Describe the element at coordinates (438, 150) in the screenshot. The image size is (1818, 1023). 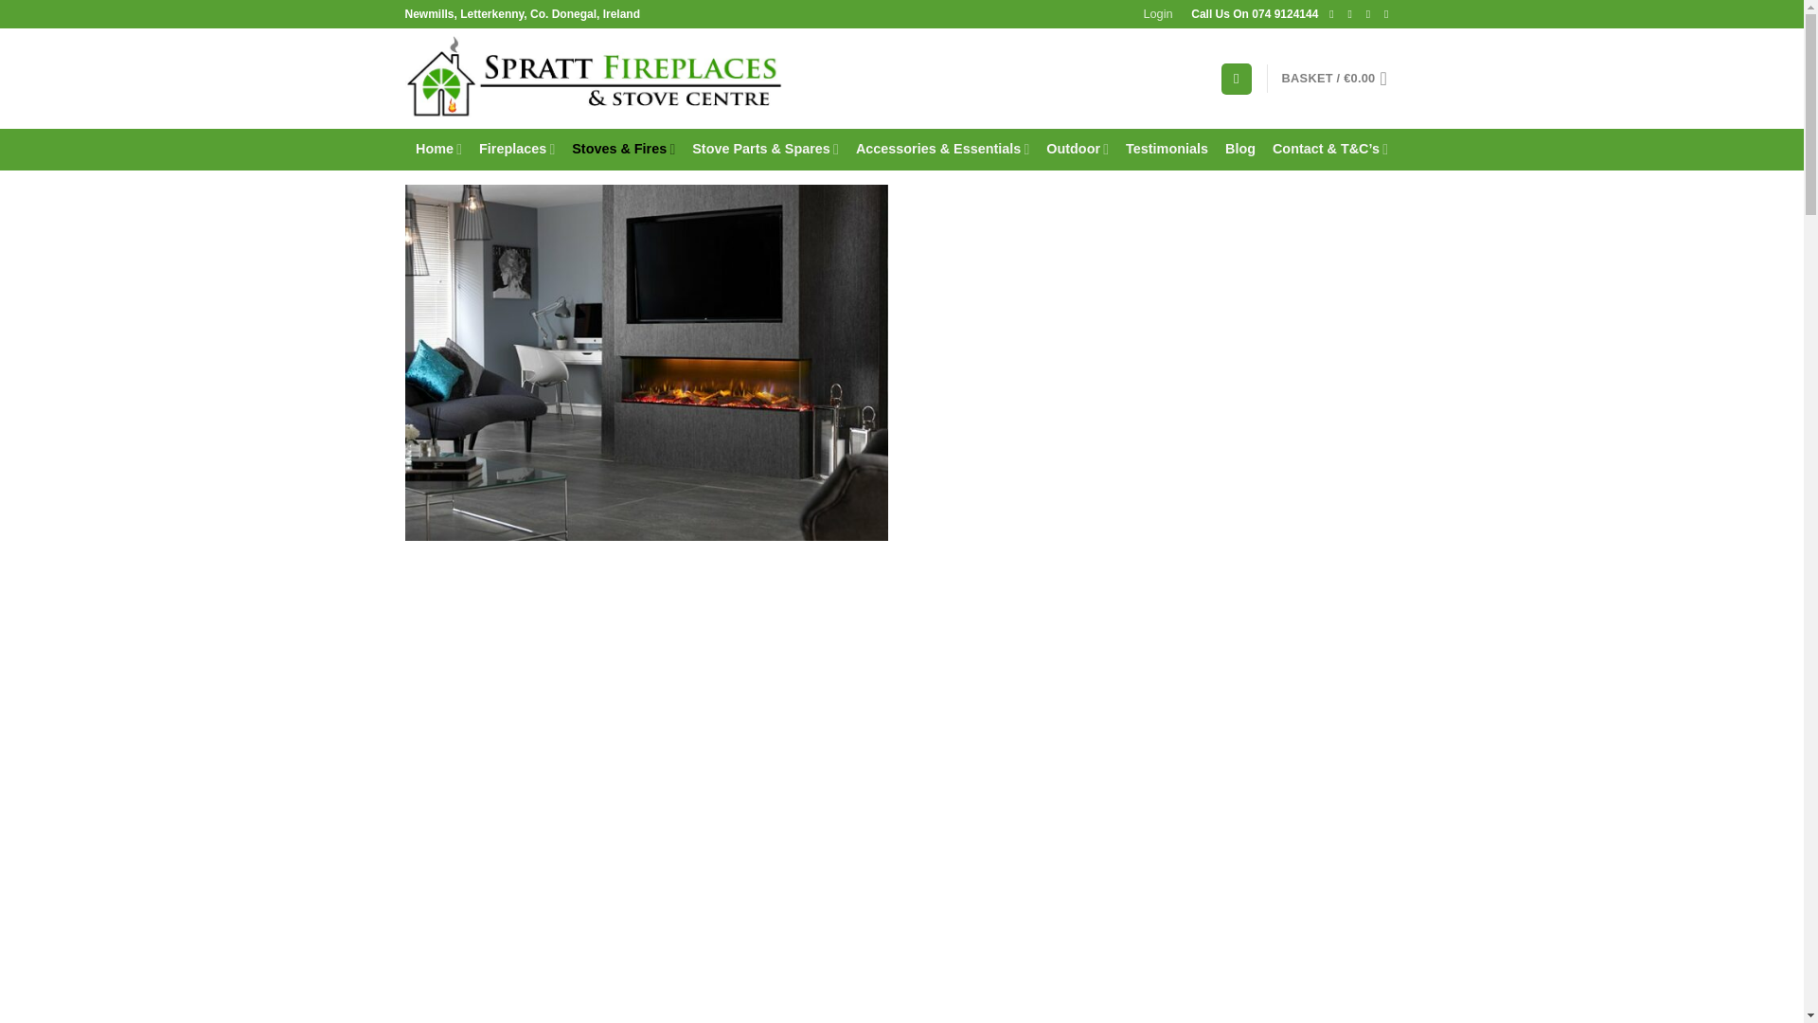
I see `Home` at that location.